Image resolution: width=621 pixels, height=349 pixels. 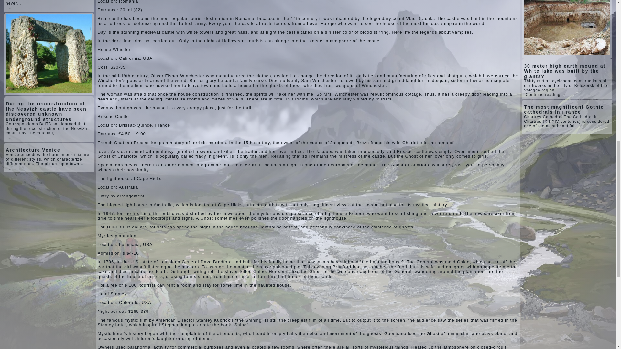 What do you see at coordinates (10, 168) in the screenshot?
I see `...` at bounding box center [10, 168].